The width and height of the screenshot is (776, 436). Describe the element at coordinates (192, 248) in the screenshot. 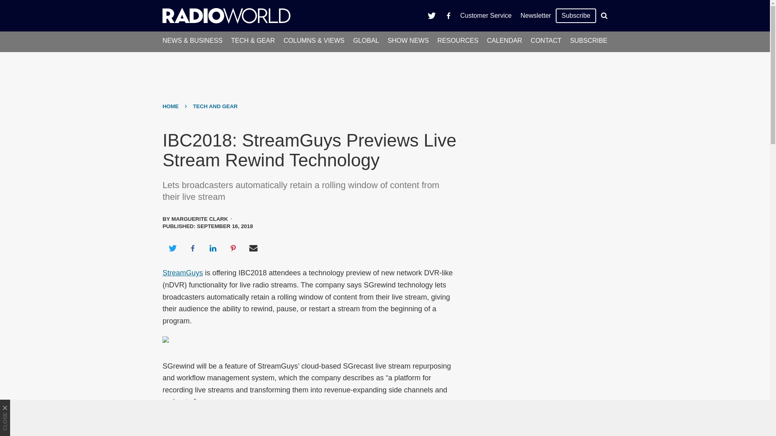

I see `Share on Facebook` at that location.